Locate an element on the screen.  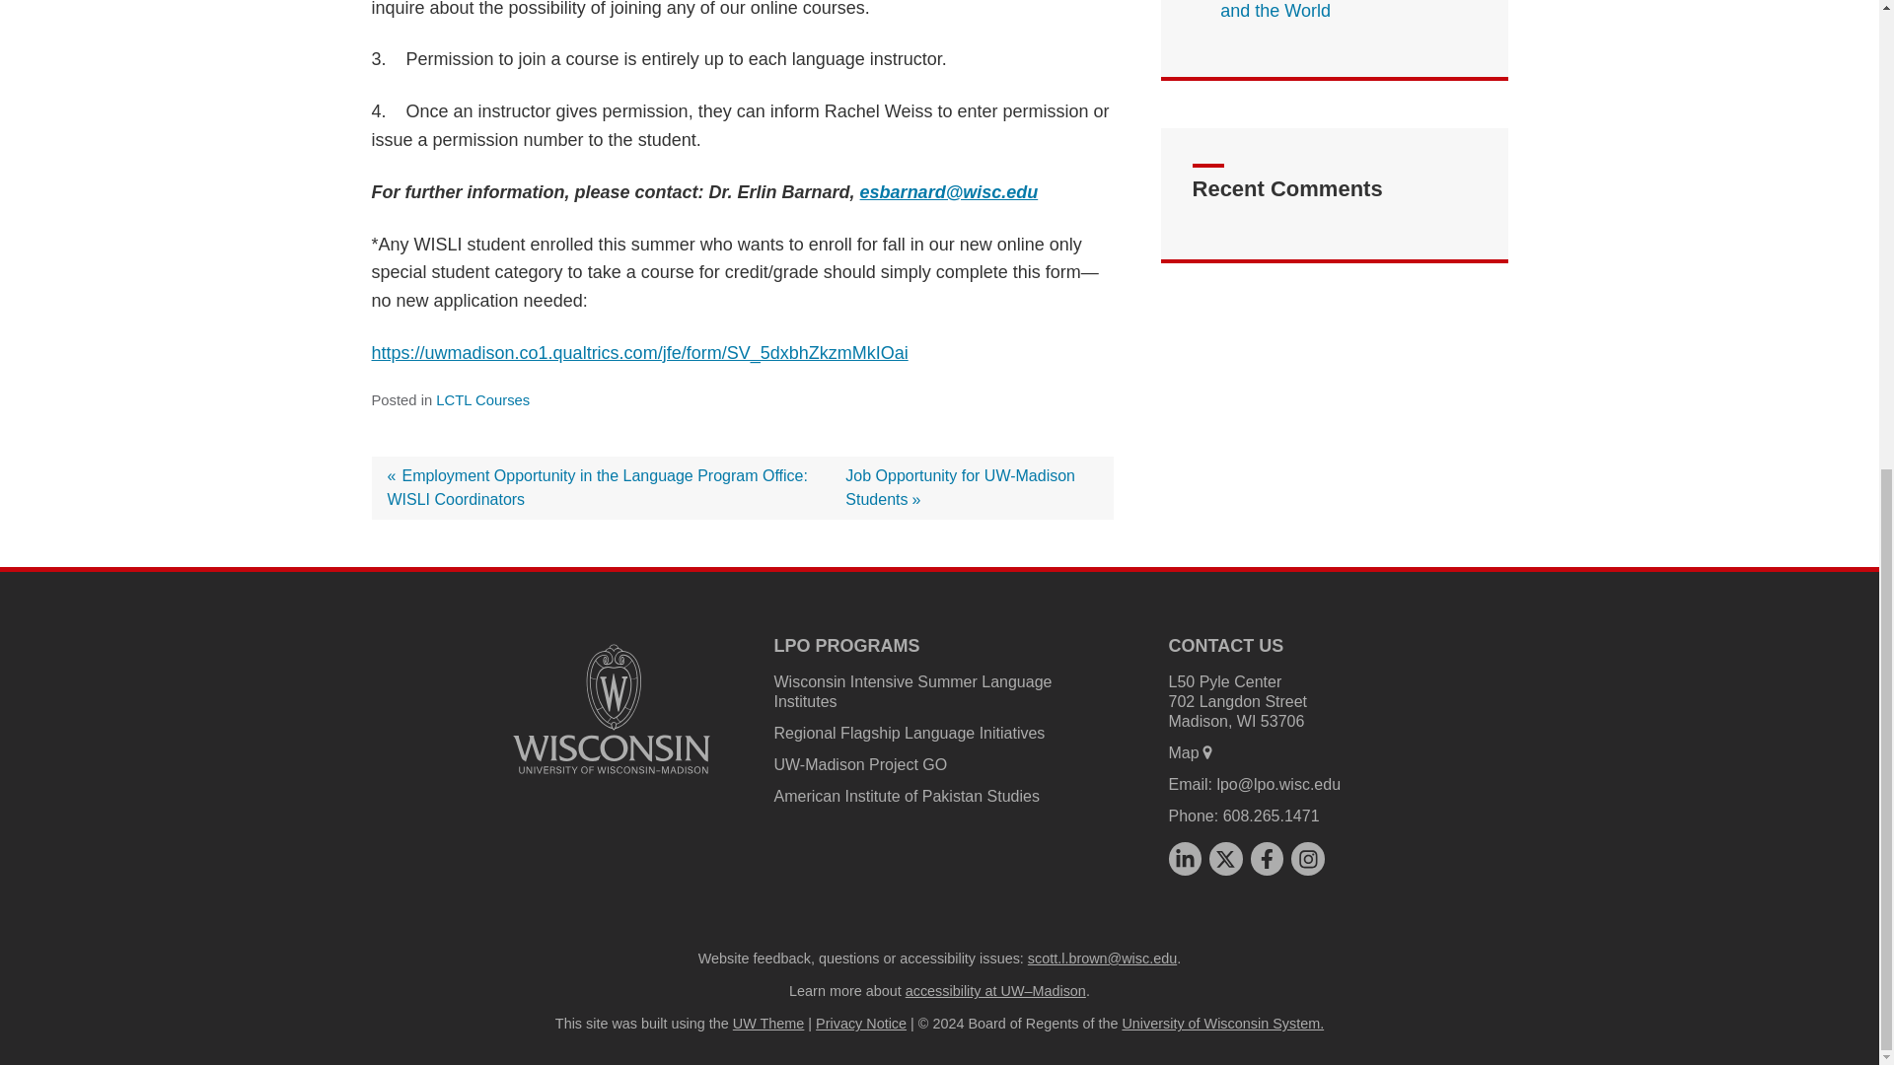
Regional Flagship Language Initiatives is located at coordinates (909, 733).